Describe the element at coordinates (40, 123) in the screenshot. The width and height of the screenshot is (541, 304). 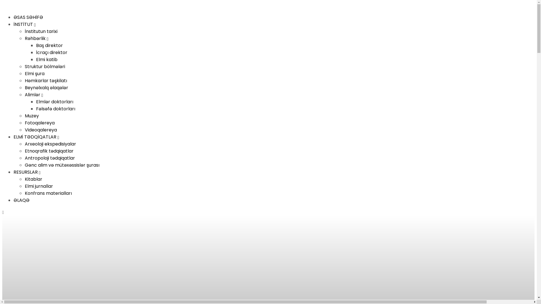
I see `Fotoqalereya` at that location.